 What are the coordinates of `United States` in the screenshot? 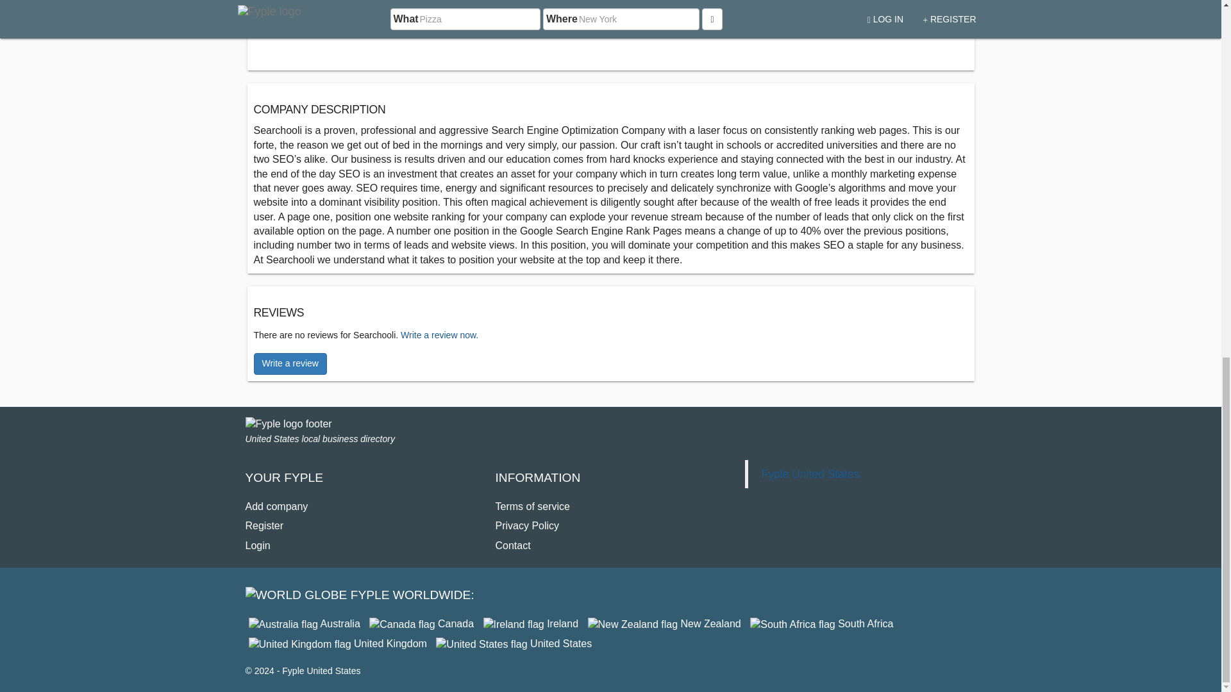 It's located at (514, 643).